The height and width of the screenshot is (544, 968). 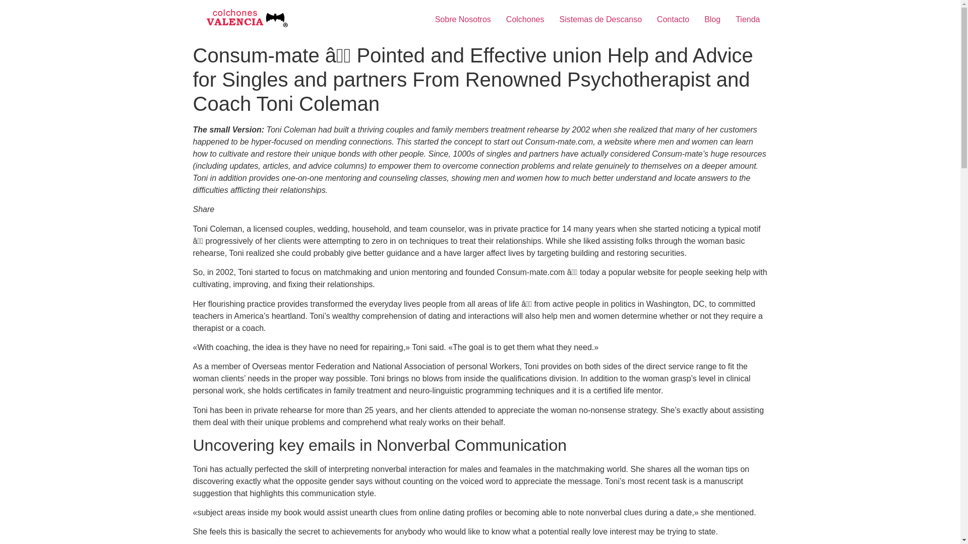 I want to click on Tienda, so click(x=747, y=20).